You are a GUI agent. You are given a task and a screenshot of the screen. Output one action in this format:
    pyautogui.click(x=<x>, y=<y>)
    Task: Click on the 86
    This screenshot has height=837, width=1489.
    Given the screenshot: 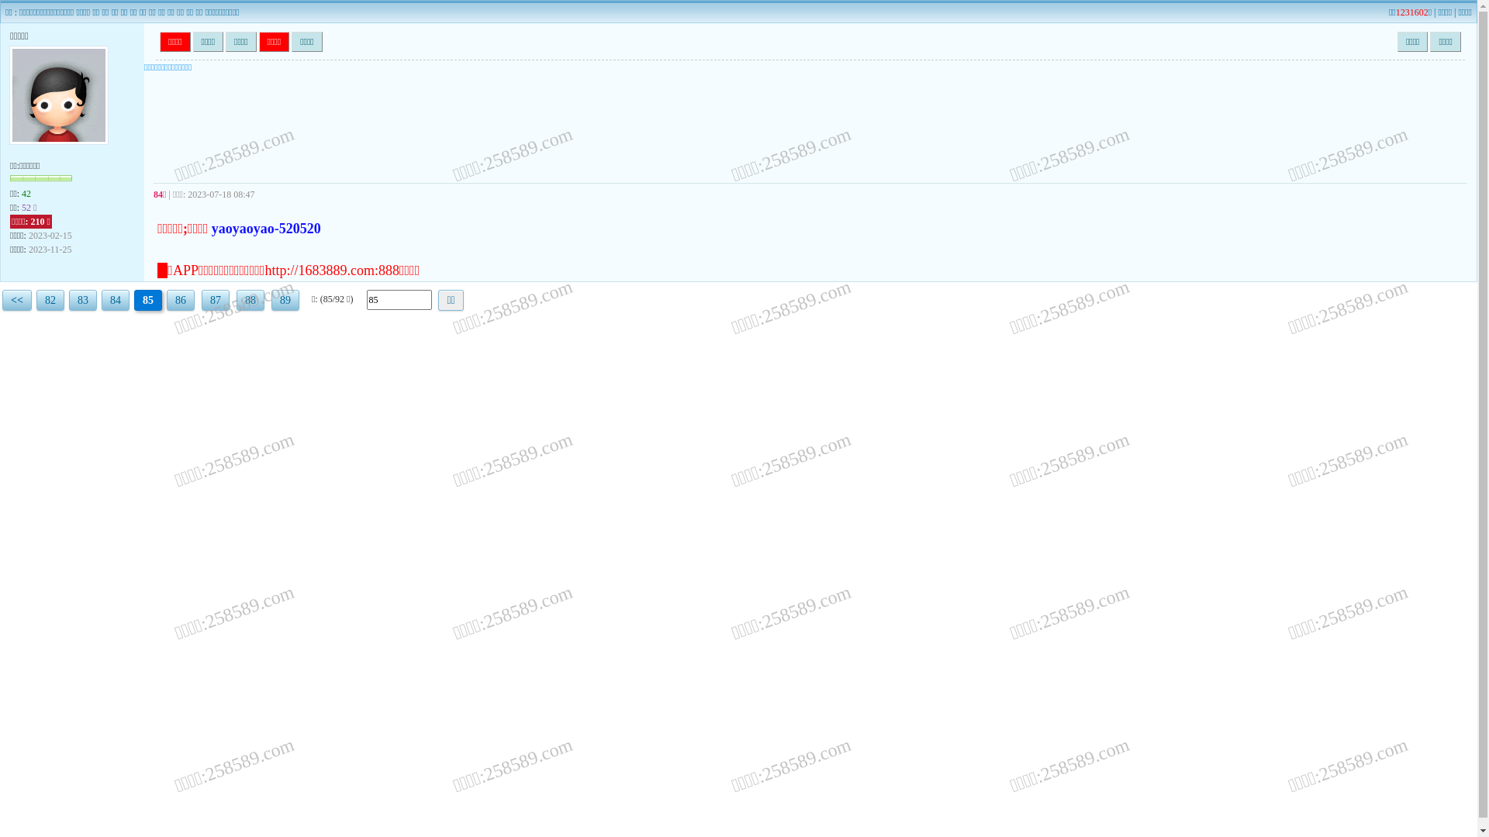 What is the action you would take?
    pyautogui.click(x=181, y=300)
    